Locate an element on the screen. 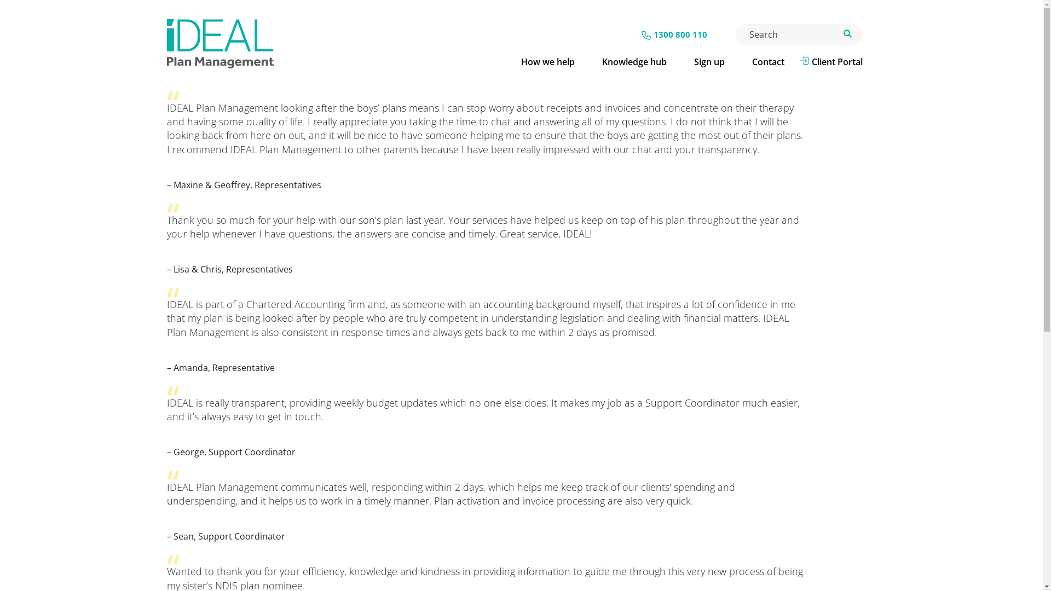 The height and width of the screenshot is (591, 1051). Client Portal is located at coordinates (838, 62).